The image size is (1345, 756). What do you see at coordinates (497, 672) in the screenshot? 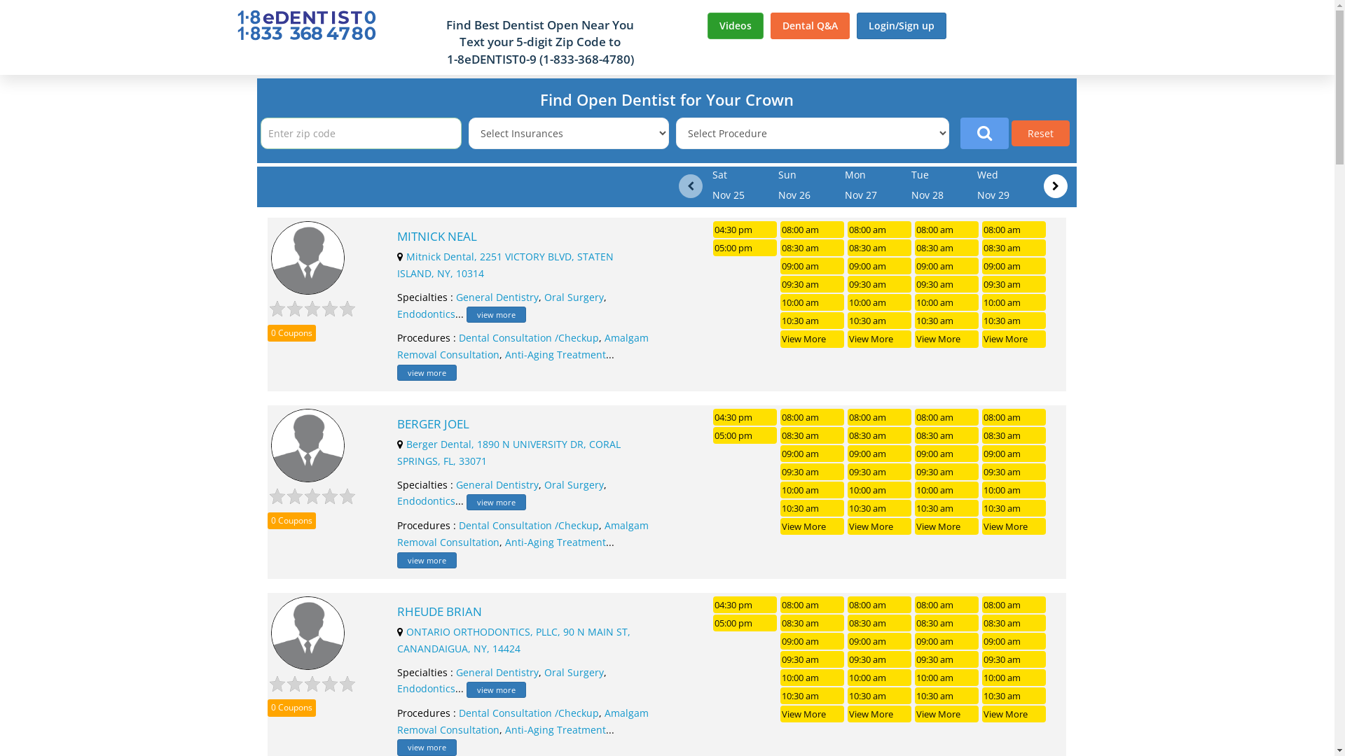
I see `General Dentistry` at bounding box center [497, 672].